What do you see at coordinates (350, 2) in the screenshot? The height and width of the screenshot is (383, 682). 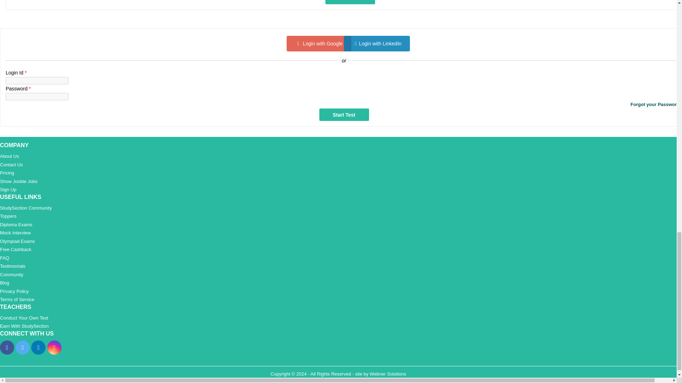 I see `Start Test` at bounding box center [350, 2].